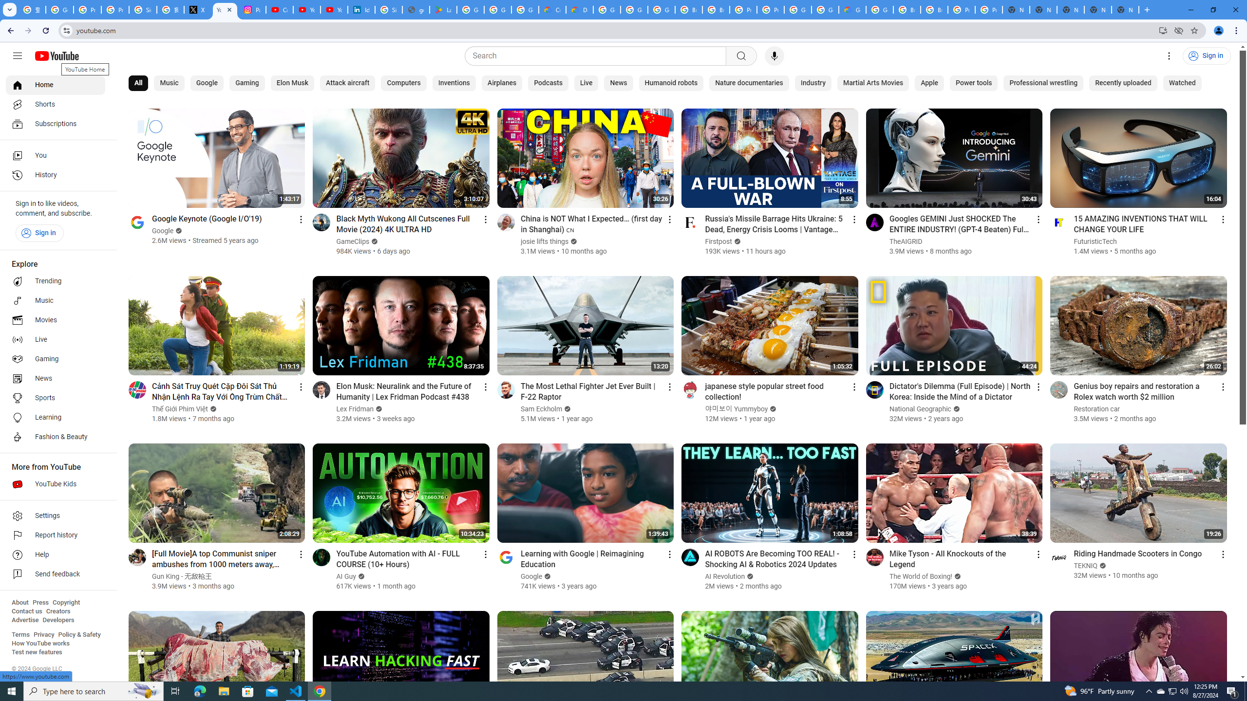 The width and height of the screenshot is (1247, 701). Describe the element at coordinates (56, 359) in the screenshot. I see `Gaming` at that location.